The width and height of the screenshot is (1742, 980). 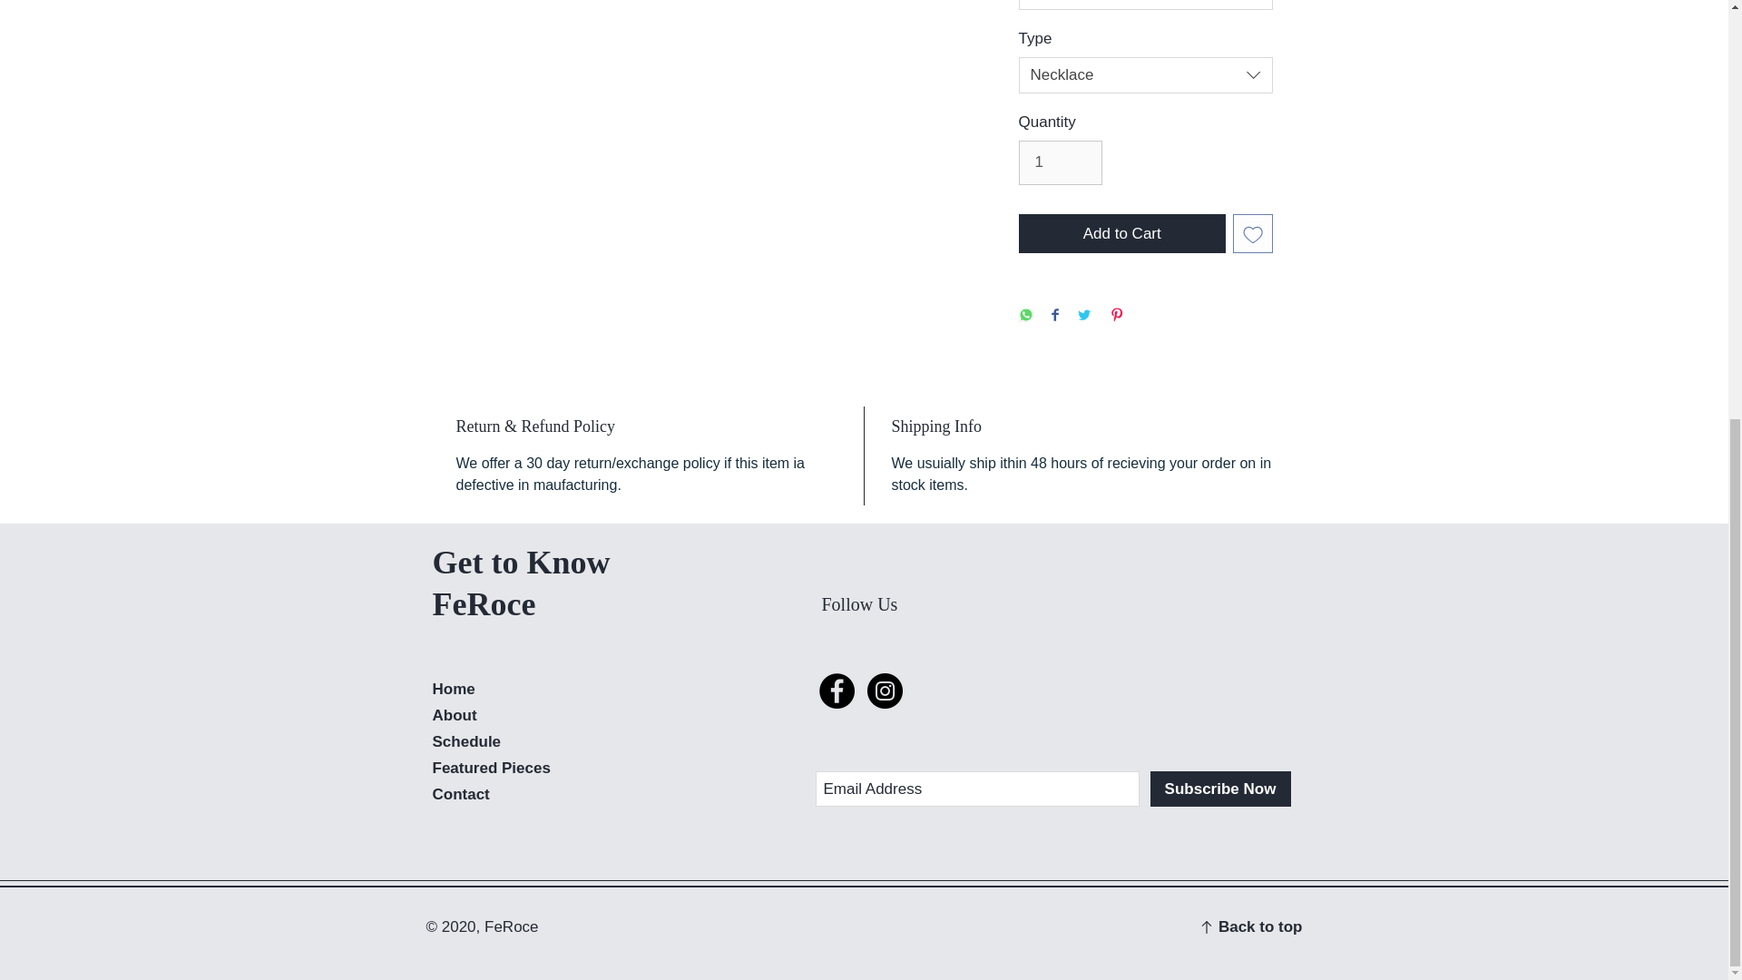 I want to click on Subscribe Now, so click(x=1219, y=788).